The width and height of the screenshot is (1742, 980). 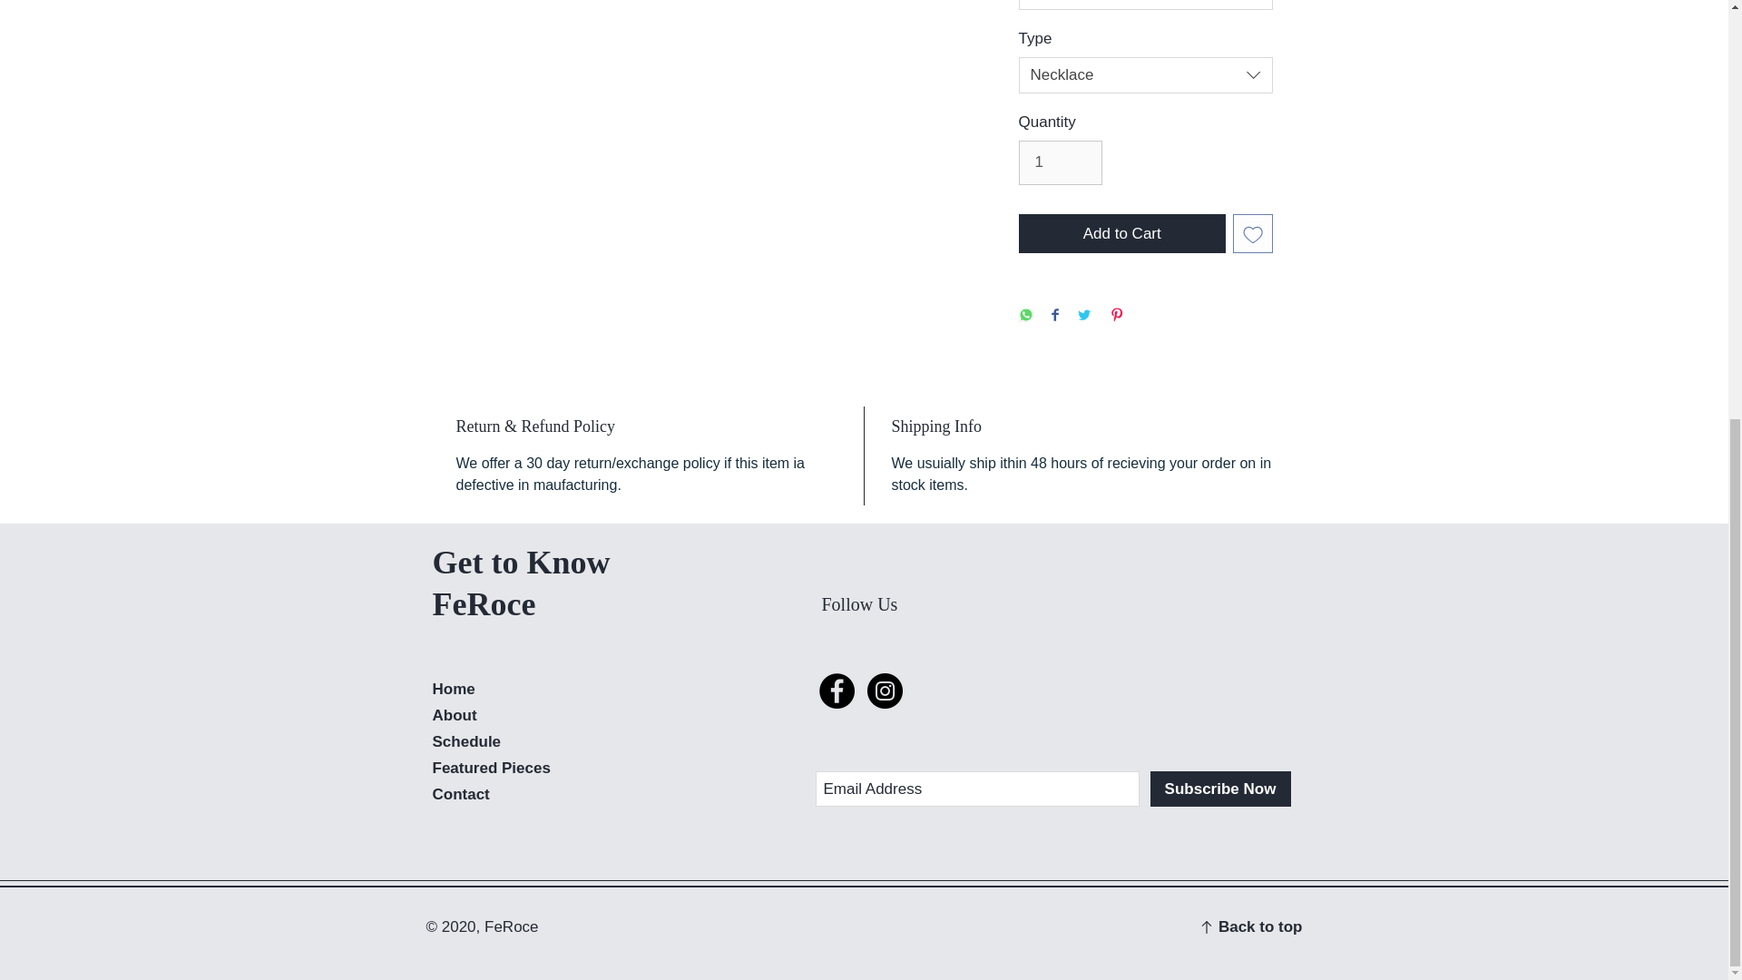 I want to click on Subscribe Now, so click(x=1219, y=788).